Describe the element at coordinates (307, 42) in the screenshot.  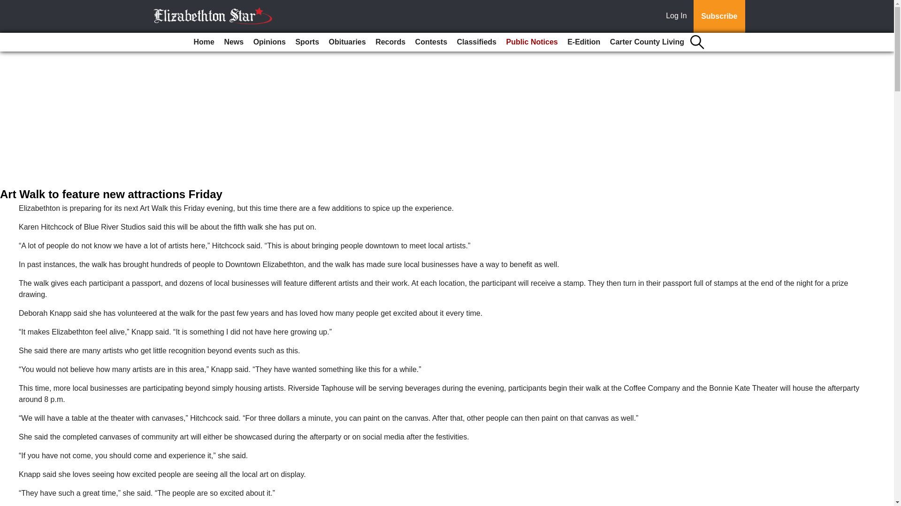
I see `Sports` at that location.